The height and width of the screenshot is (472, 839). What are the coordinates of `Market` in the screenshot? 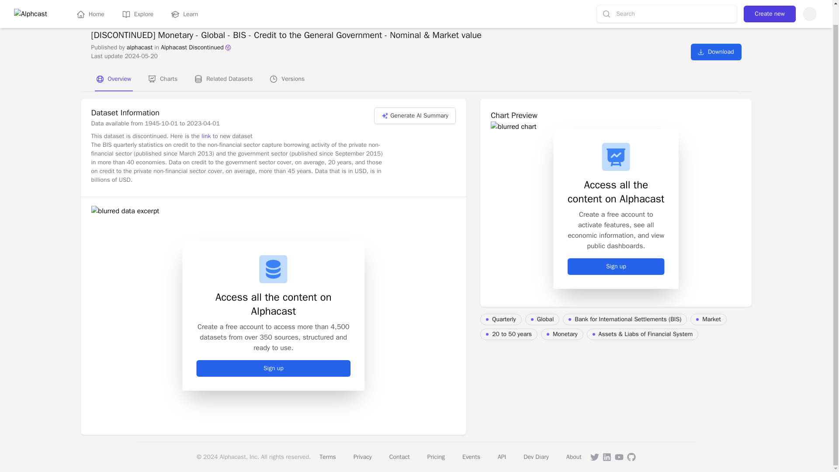 It's located at (708, 319).